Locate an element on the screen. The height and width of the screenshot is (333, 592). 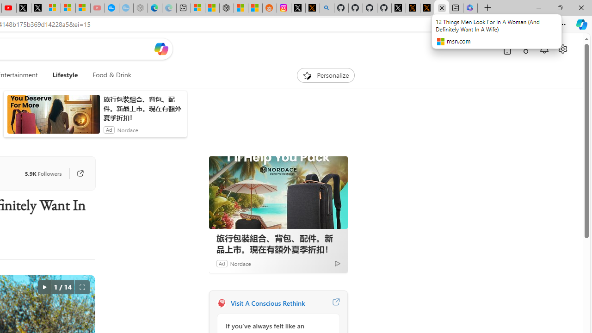
Food & Drink is located at coordinates (108, 75).